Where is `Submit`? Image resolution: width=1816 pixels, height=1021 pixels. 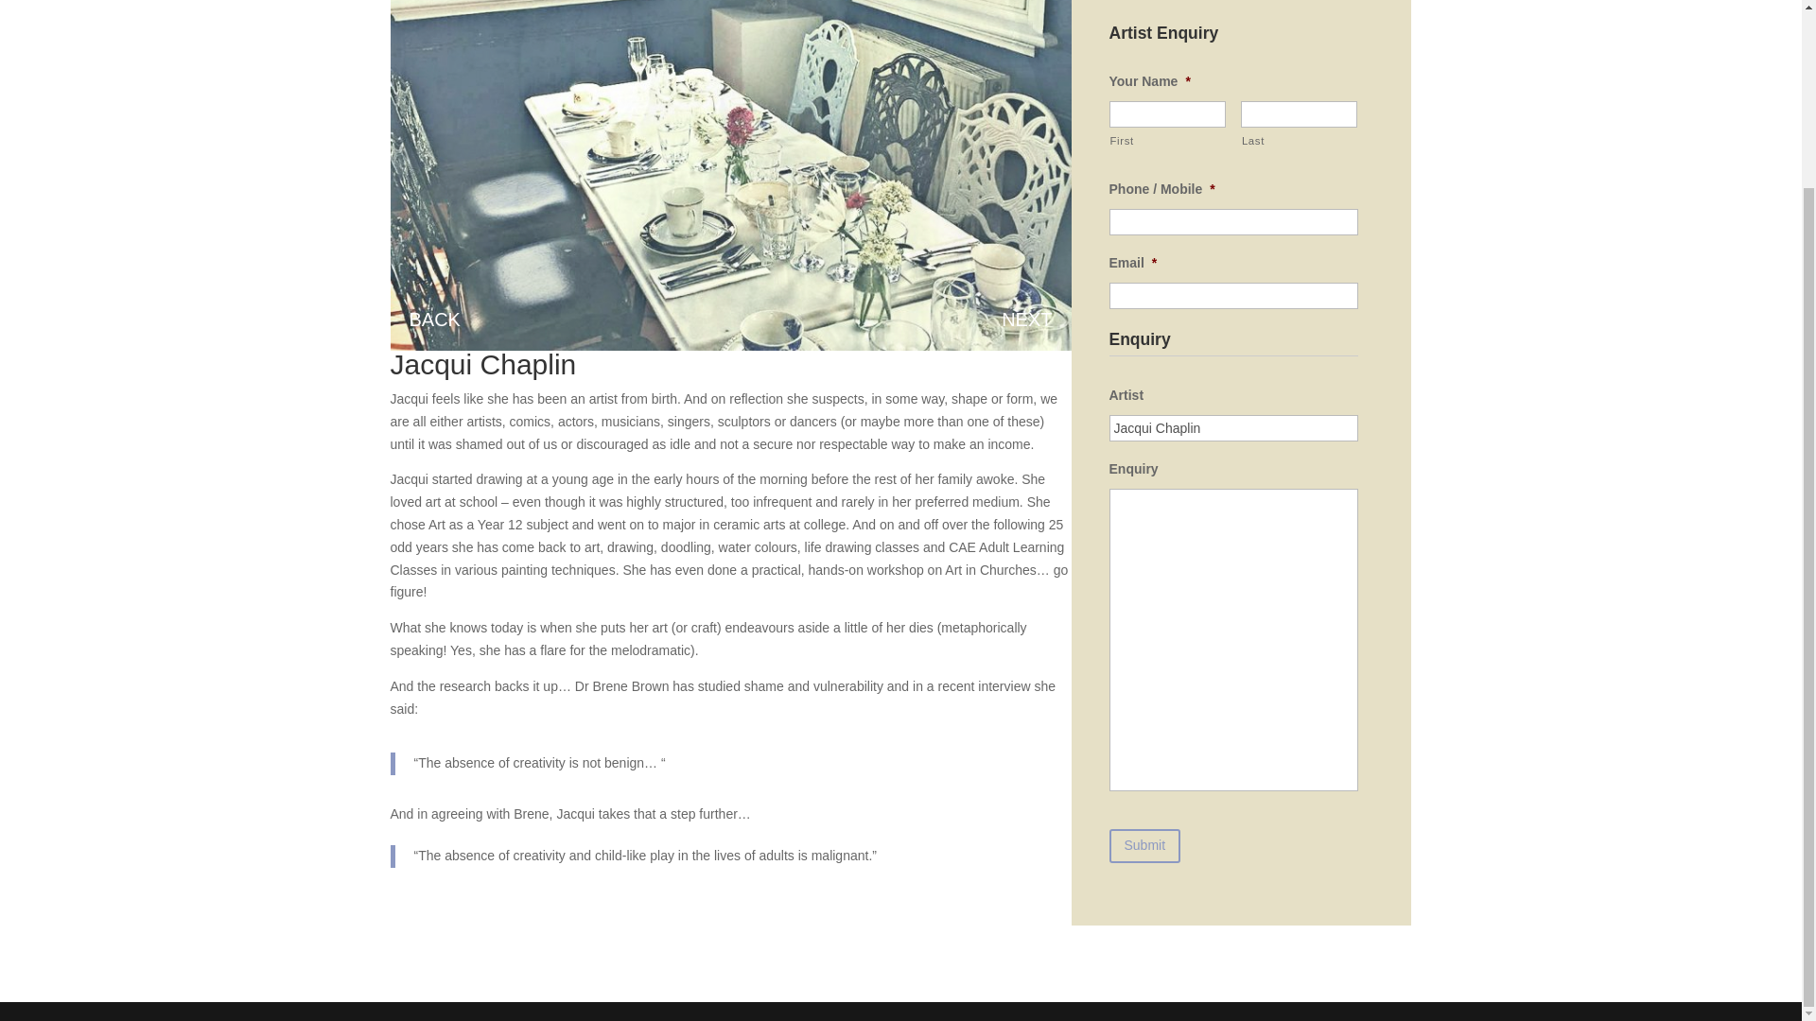 Submit is located at coordinates (1144, 845).